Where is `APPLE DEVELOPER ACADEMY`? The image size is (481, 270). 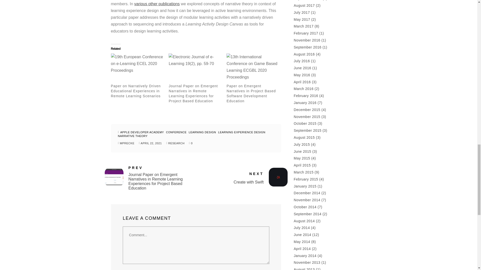 APPLE DEVELOPER ACADEMY is located at coordinates (231, 182).